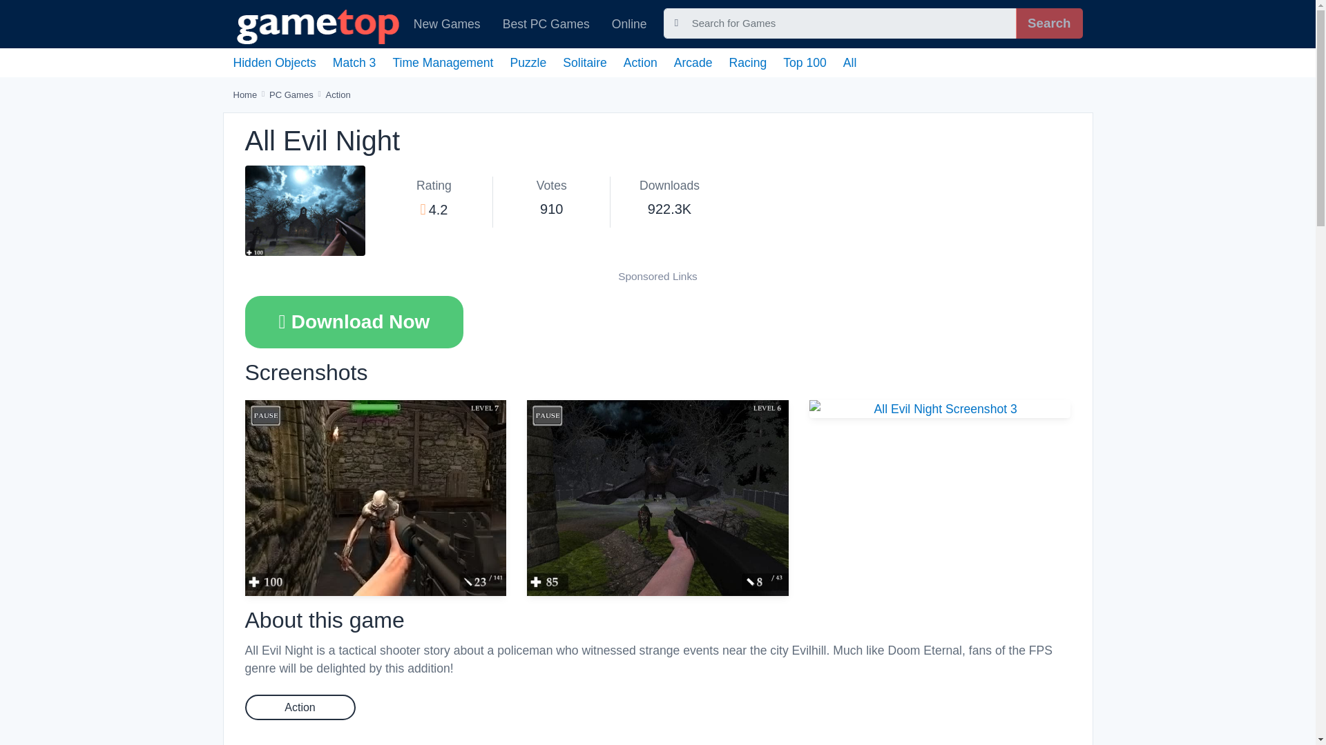  I want to click on Search, so click(1048, 23).